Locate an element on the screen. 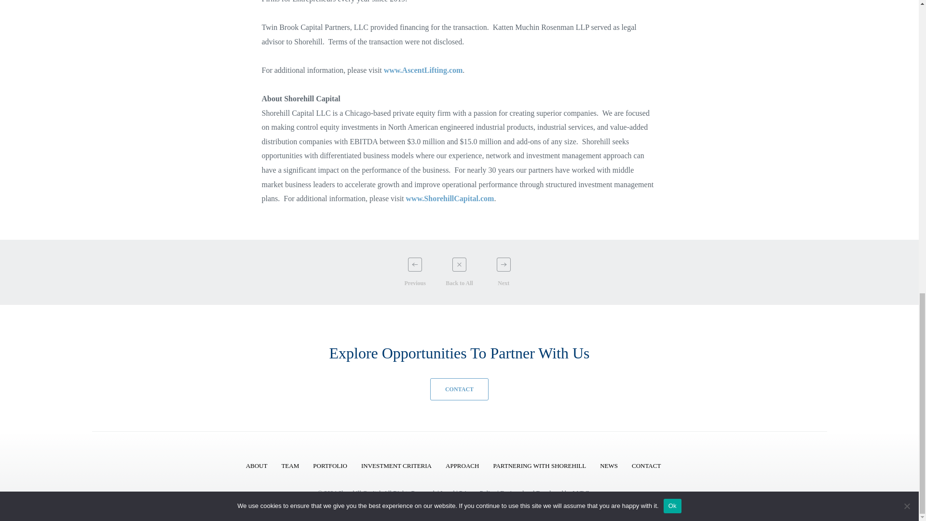 The image size is (926, 521). www.AscentLifting.com is located at coordinates (423, 70).